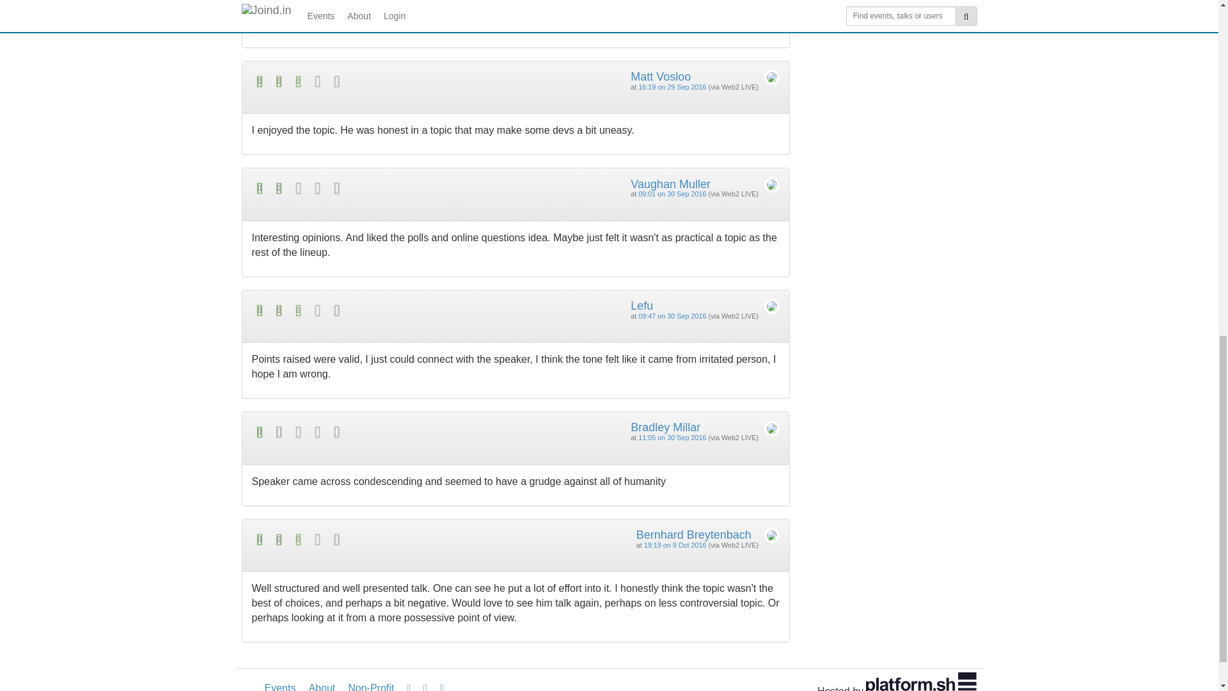 Image resolution: width=1228 pixels, height=691 pixels. I want to click on Vaughan Muller, so click(670, 184).